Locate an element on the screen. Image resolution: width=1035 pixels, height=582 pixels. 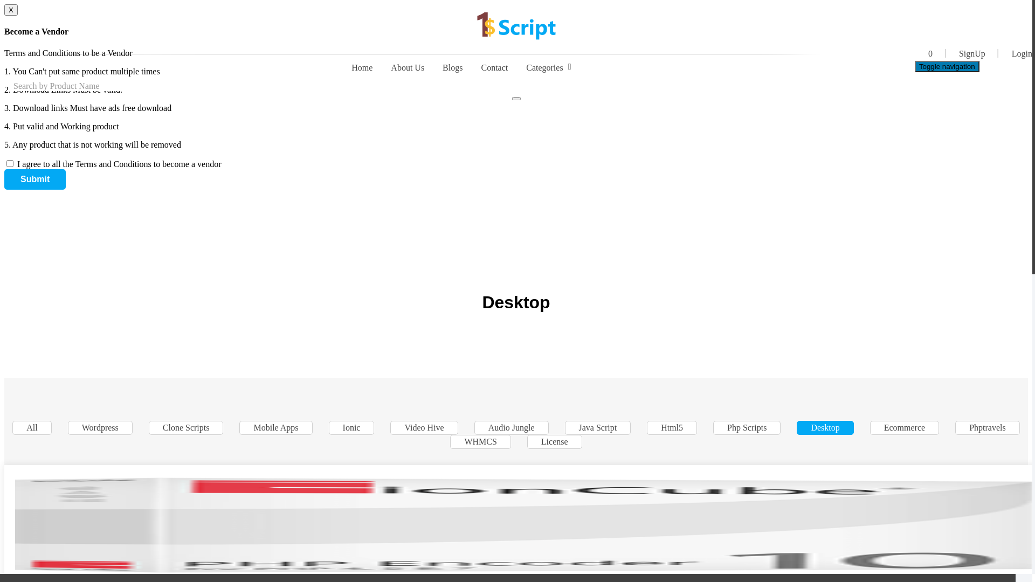
Wordpress is located at coordinates (100, 428).